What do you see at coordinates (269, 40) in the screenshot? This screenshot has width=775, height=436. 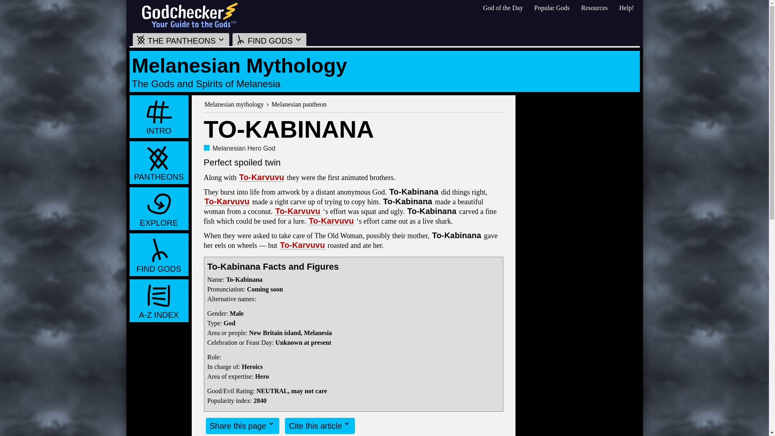 I see `FIND GODS` at bounding box center [269, 40].